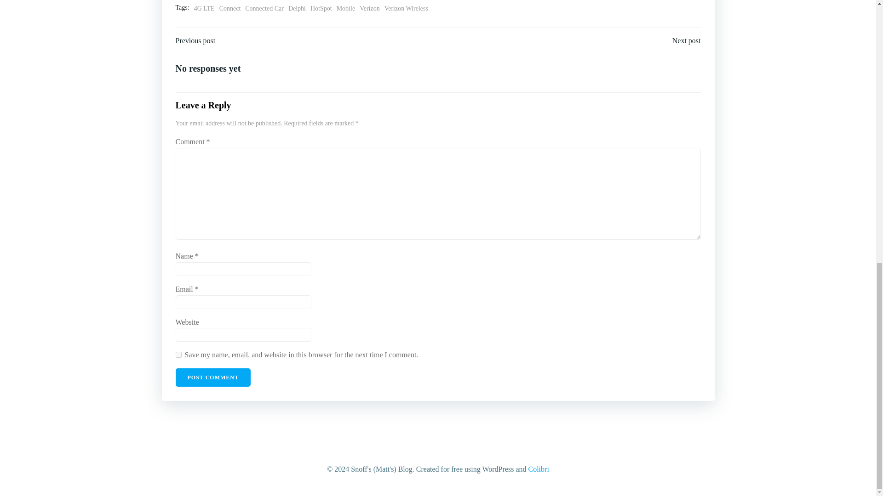 The width and height of the screenshot is (883, 496). Describe the element at coordinates (406, 8) in the screenshot. I see `Verizon Wireless` at that location.